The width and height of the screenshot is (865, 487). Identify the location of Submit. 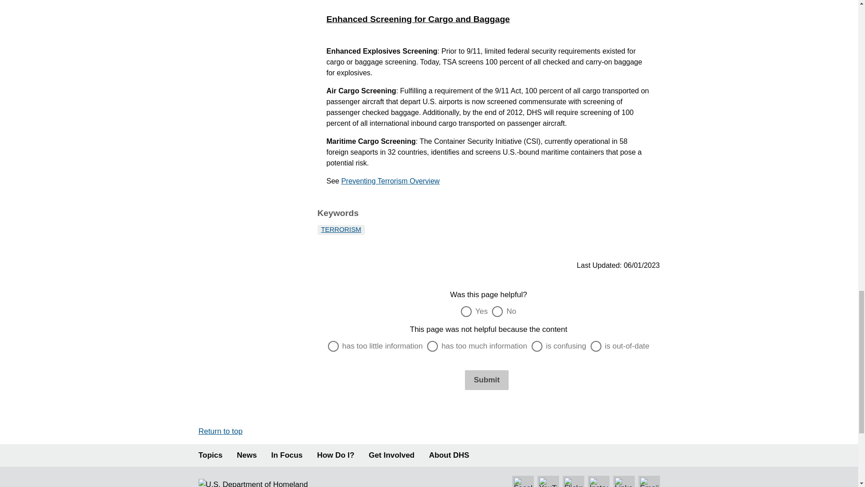
(487, 380).